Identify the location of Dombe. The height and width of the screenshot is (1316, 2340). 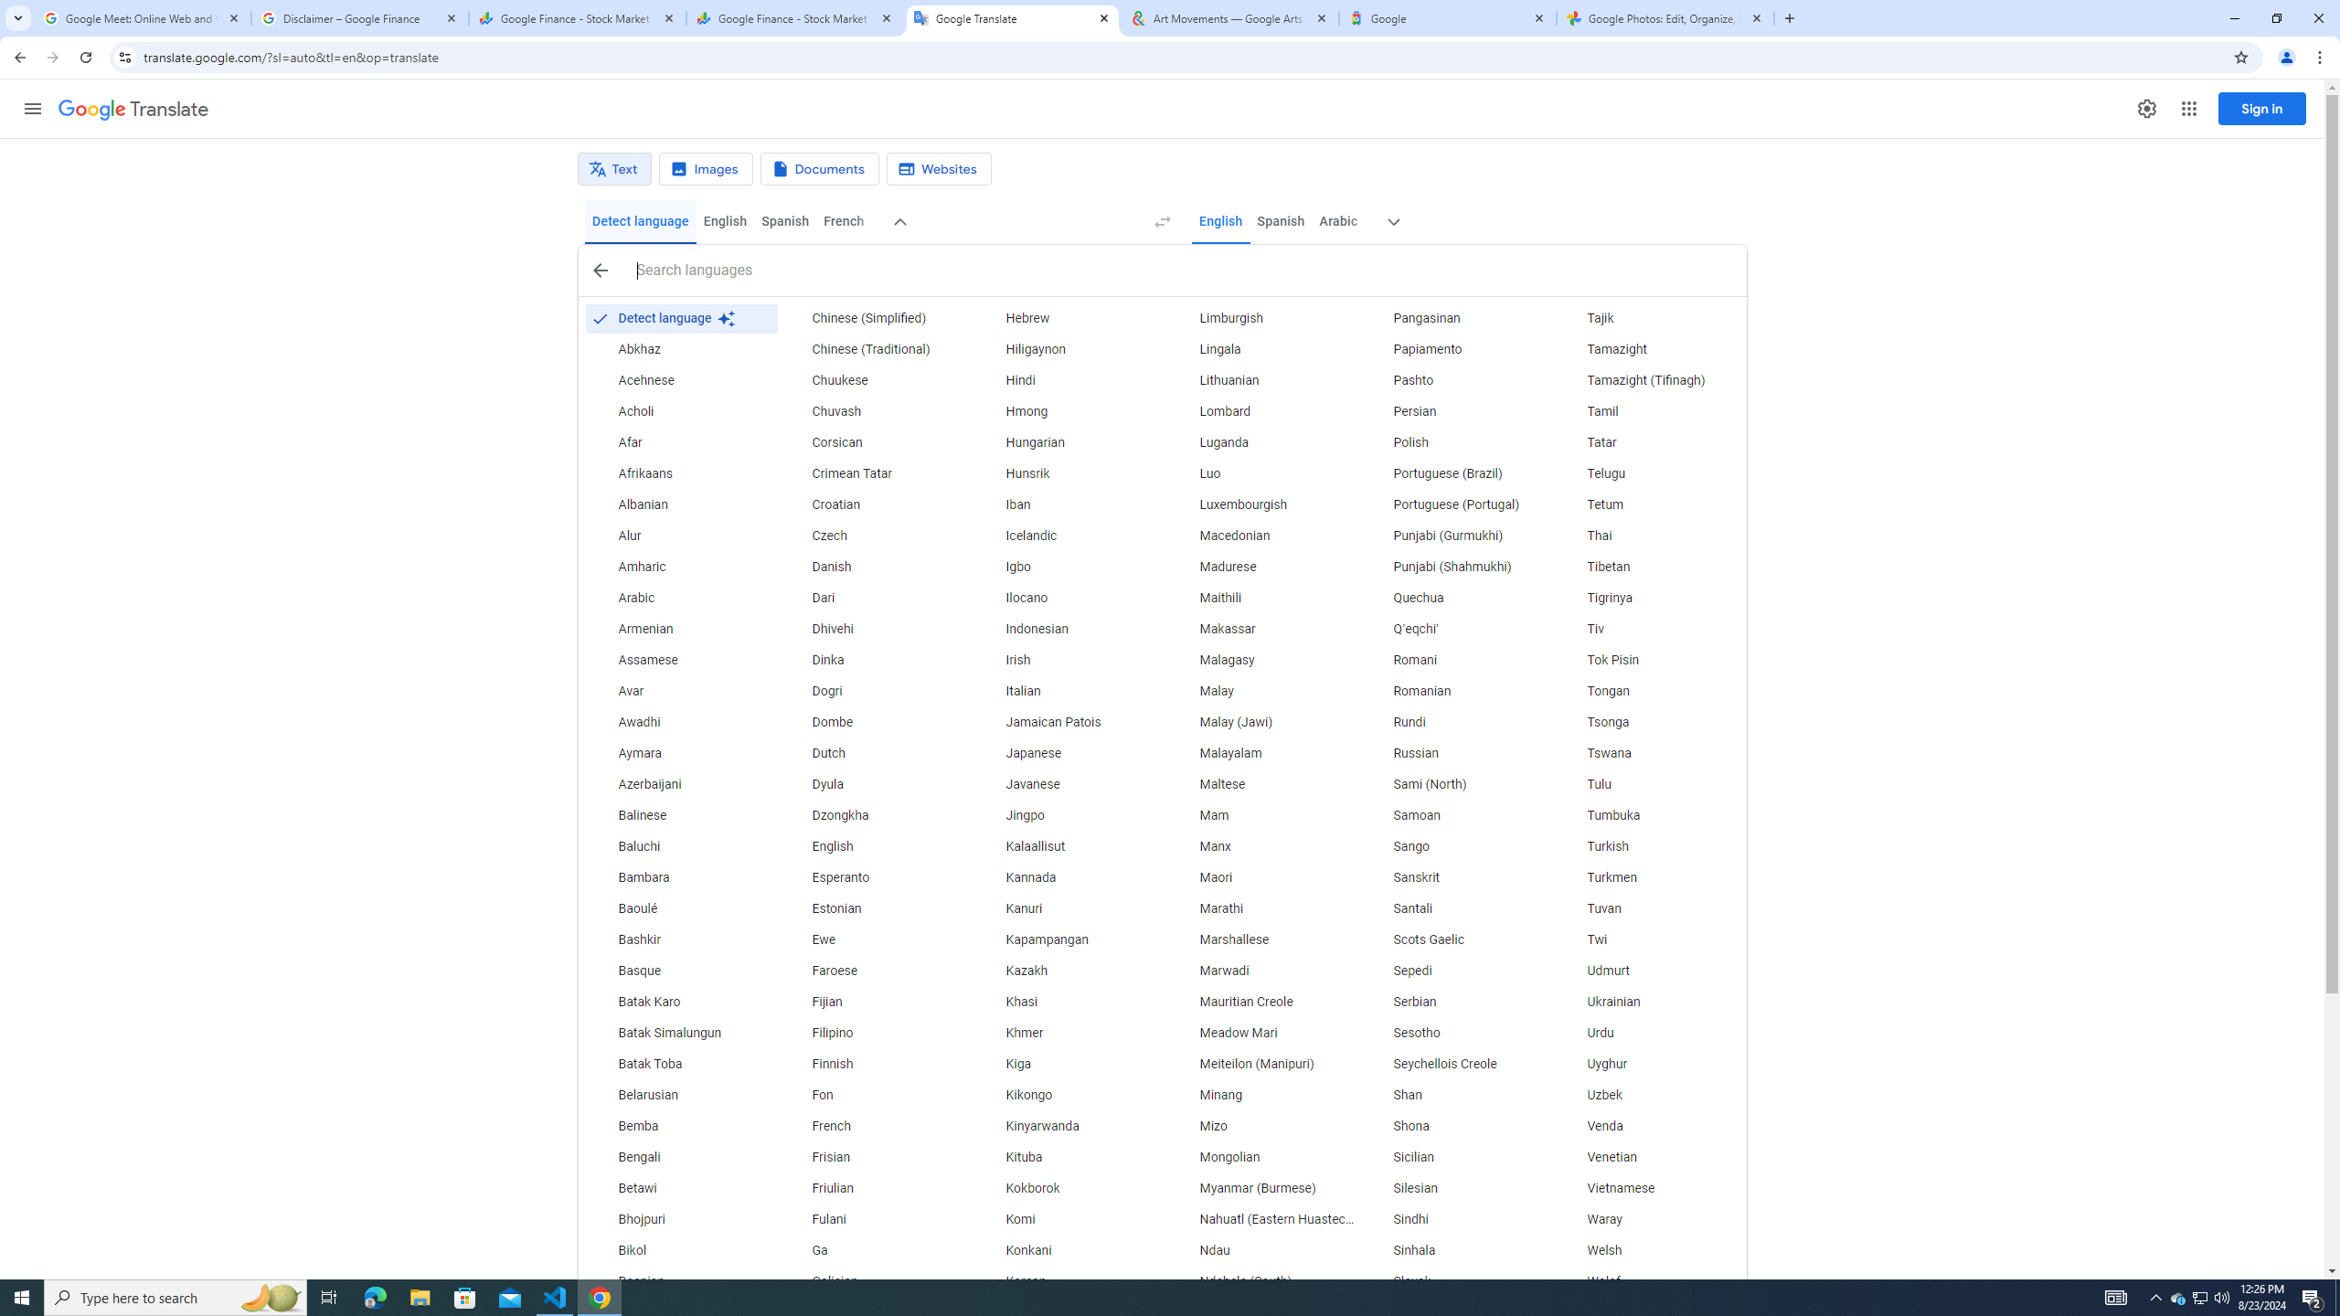
(875, 722).